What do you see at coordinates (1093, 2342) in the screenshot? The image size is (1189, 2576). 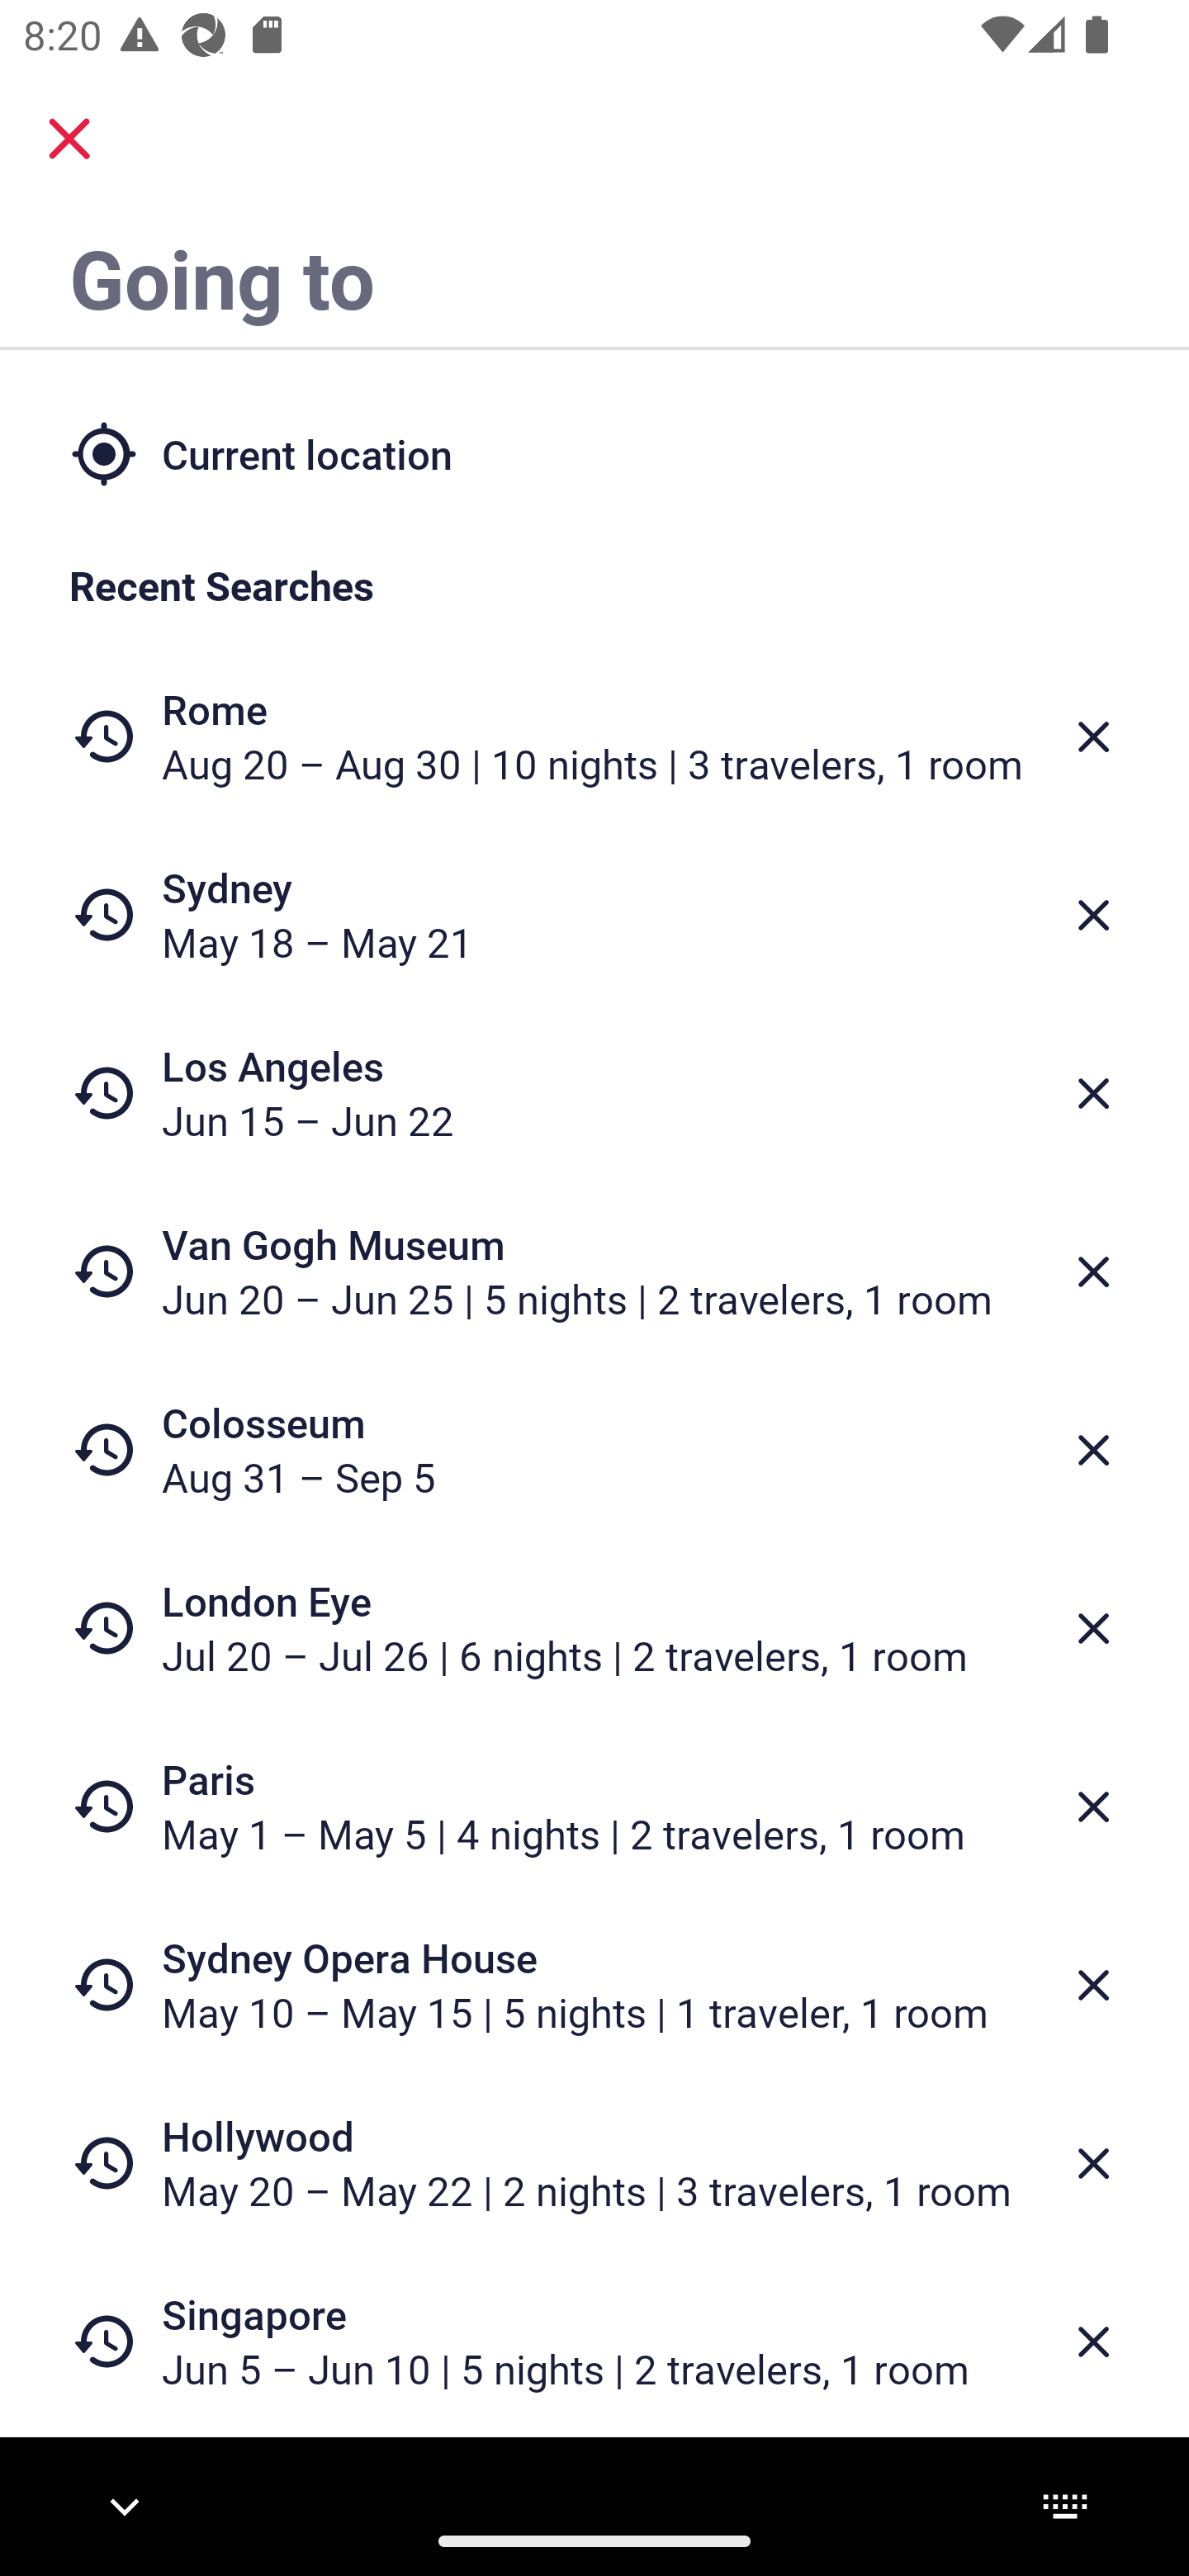 I see `Delete from recent searches` at bounding box center [1093, 2342].